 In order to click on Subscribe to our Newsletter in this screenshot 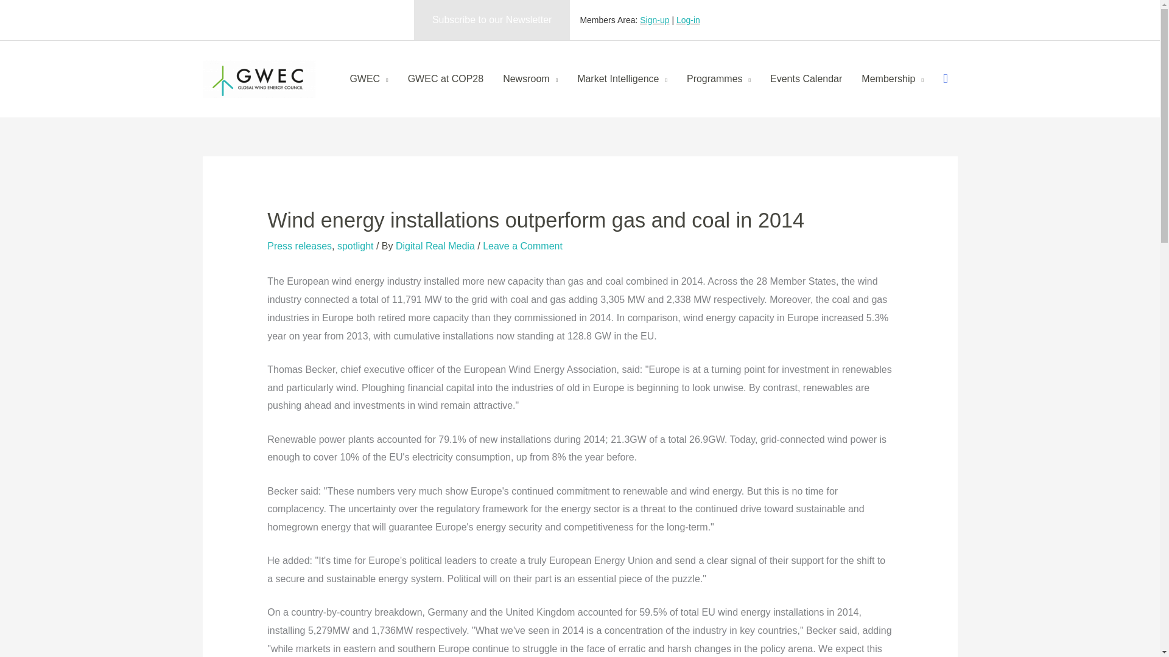, I will do `click(492, 19)`.